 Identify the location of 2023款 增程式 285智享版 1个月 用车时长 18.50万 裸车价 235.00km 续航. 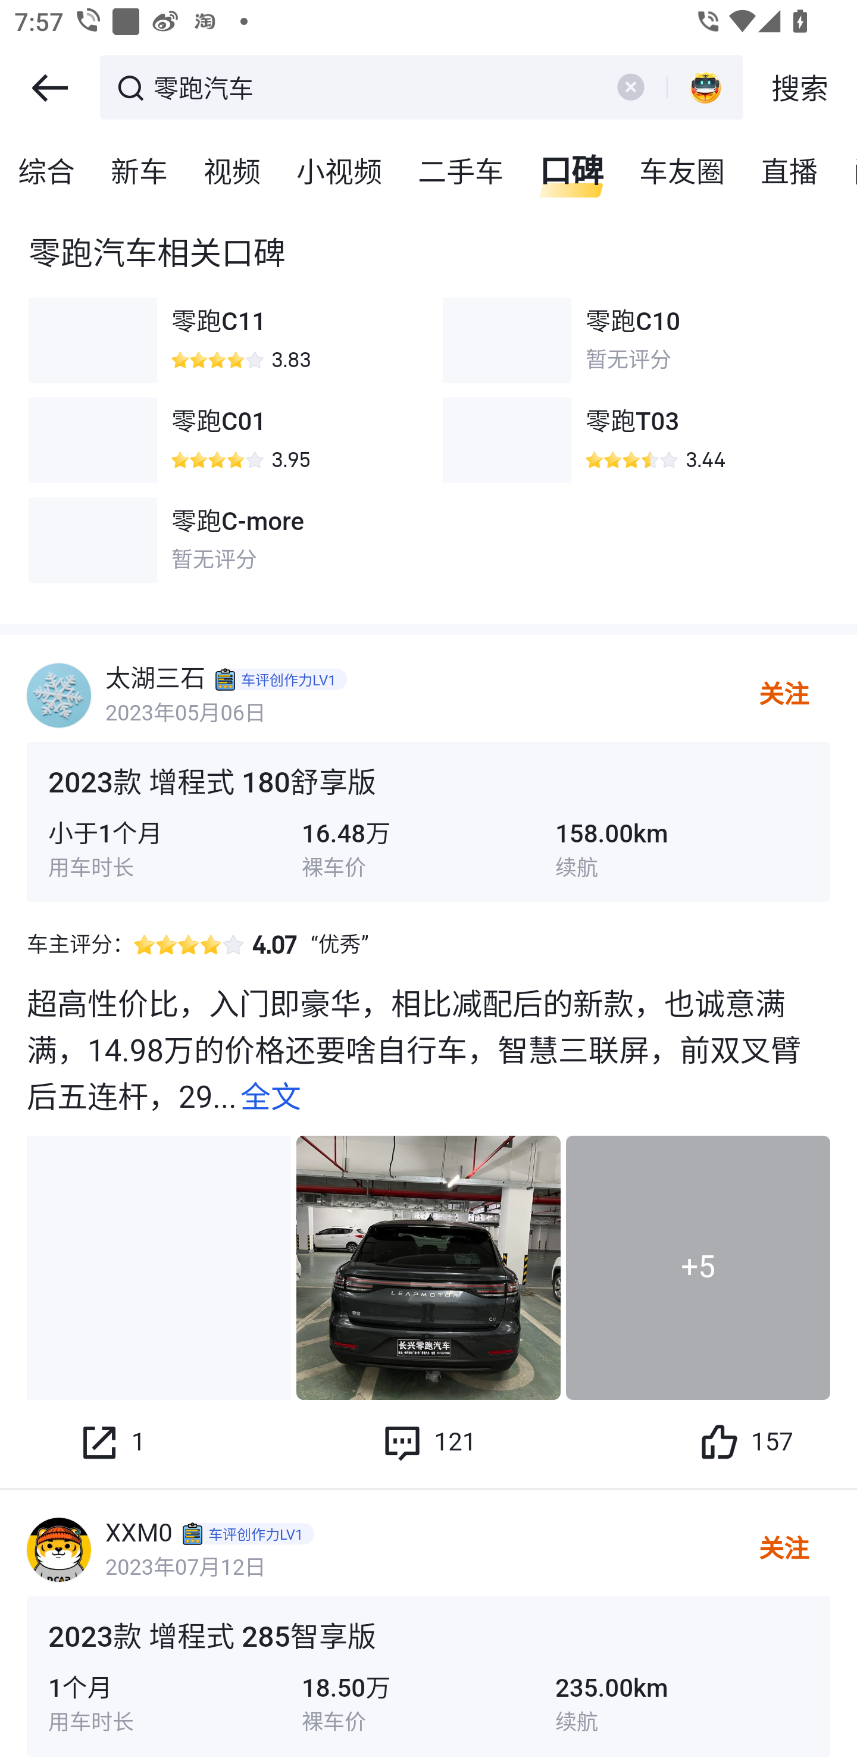
(428, 1678).